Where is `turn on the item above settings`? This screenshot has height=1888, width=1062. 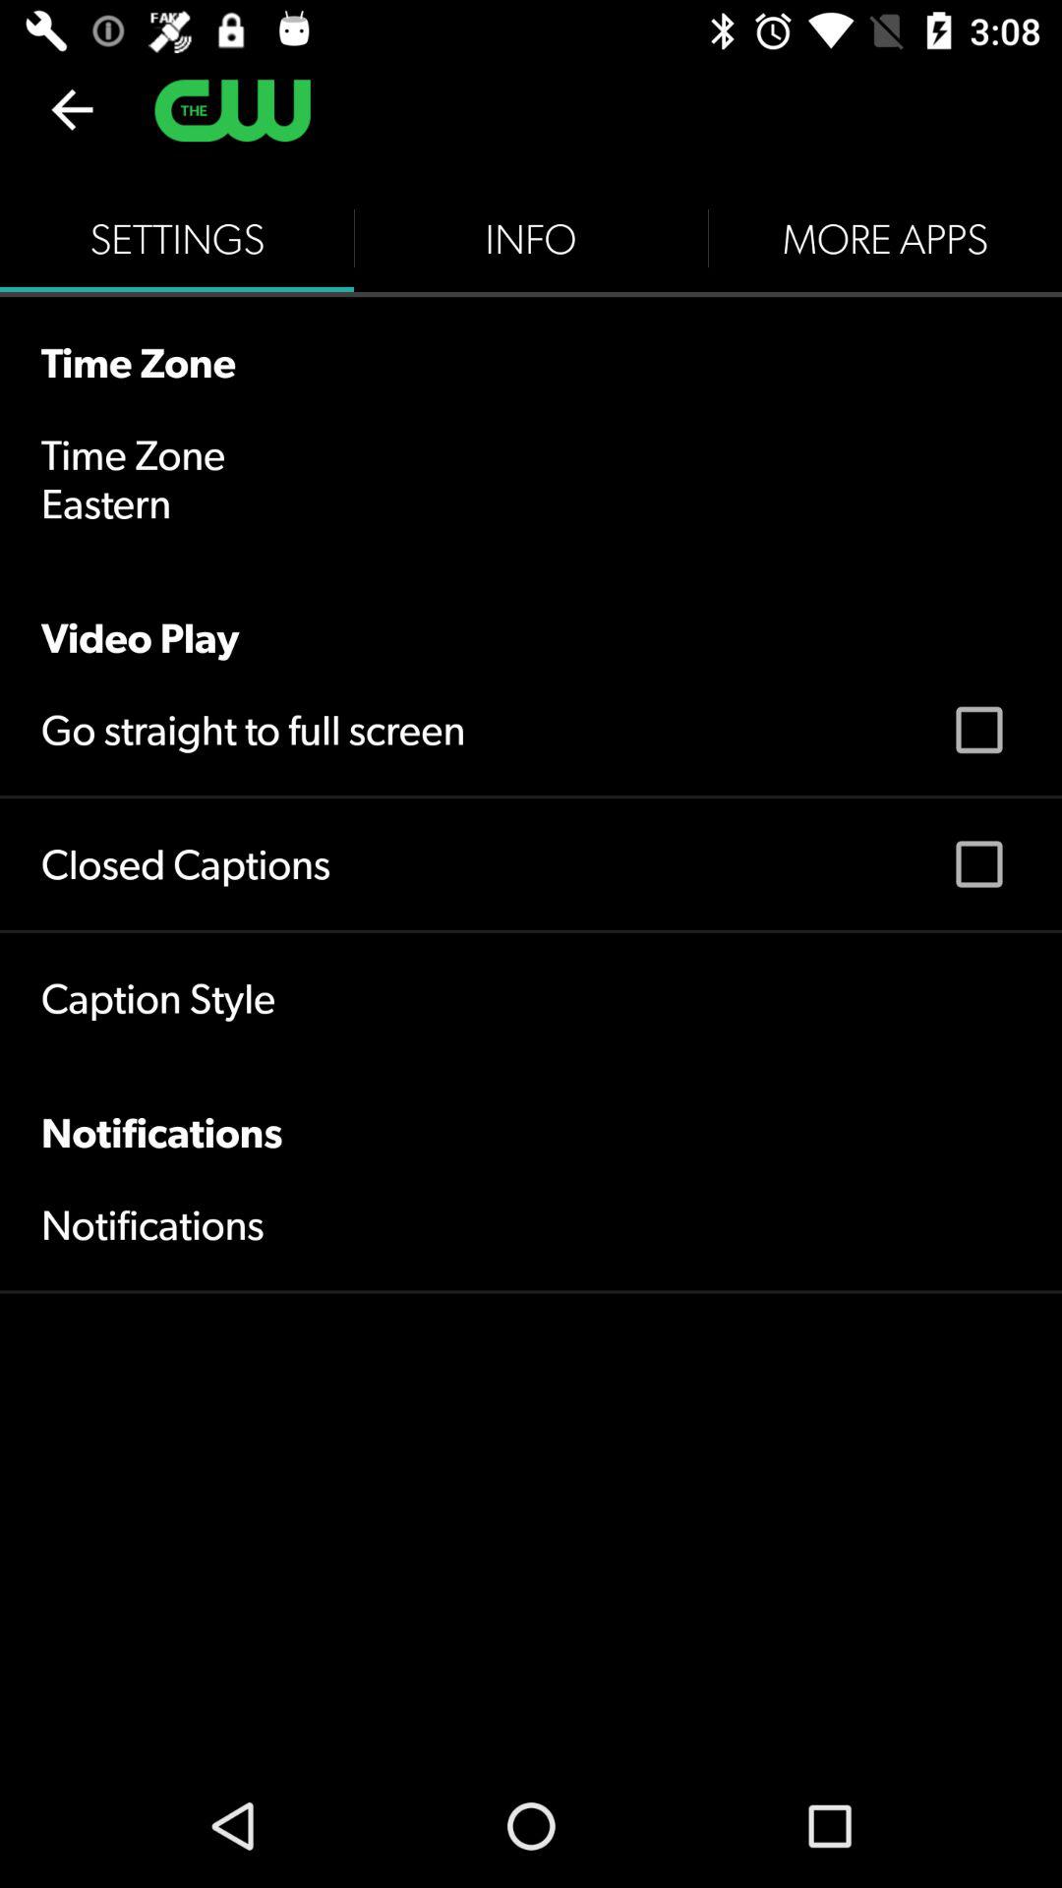
turn on the item above settings is located at coordinates (72, 109).